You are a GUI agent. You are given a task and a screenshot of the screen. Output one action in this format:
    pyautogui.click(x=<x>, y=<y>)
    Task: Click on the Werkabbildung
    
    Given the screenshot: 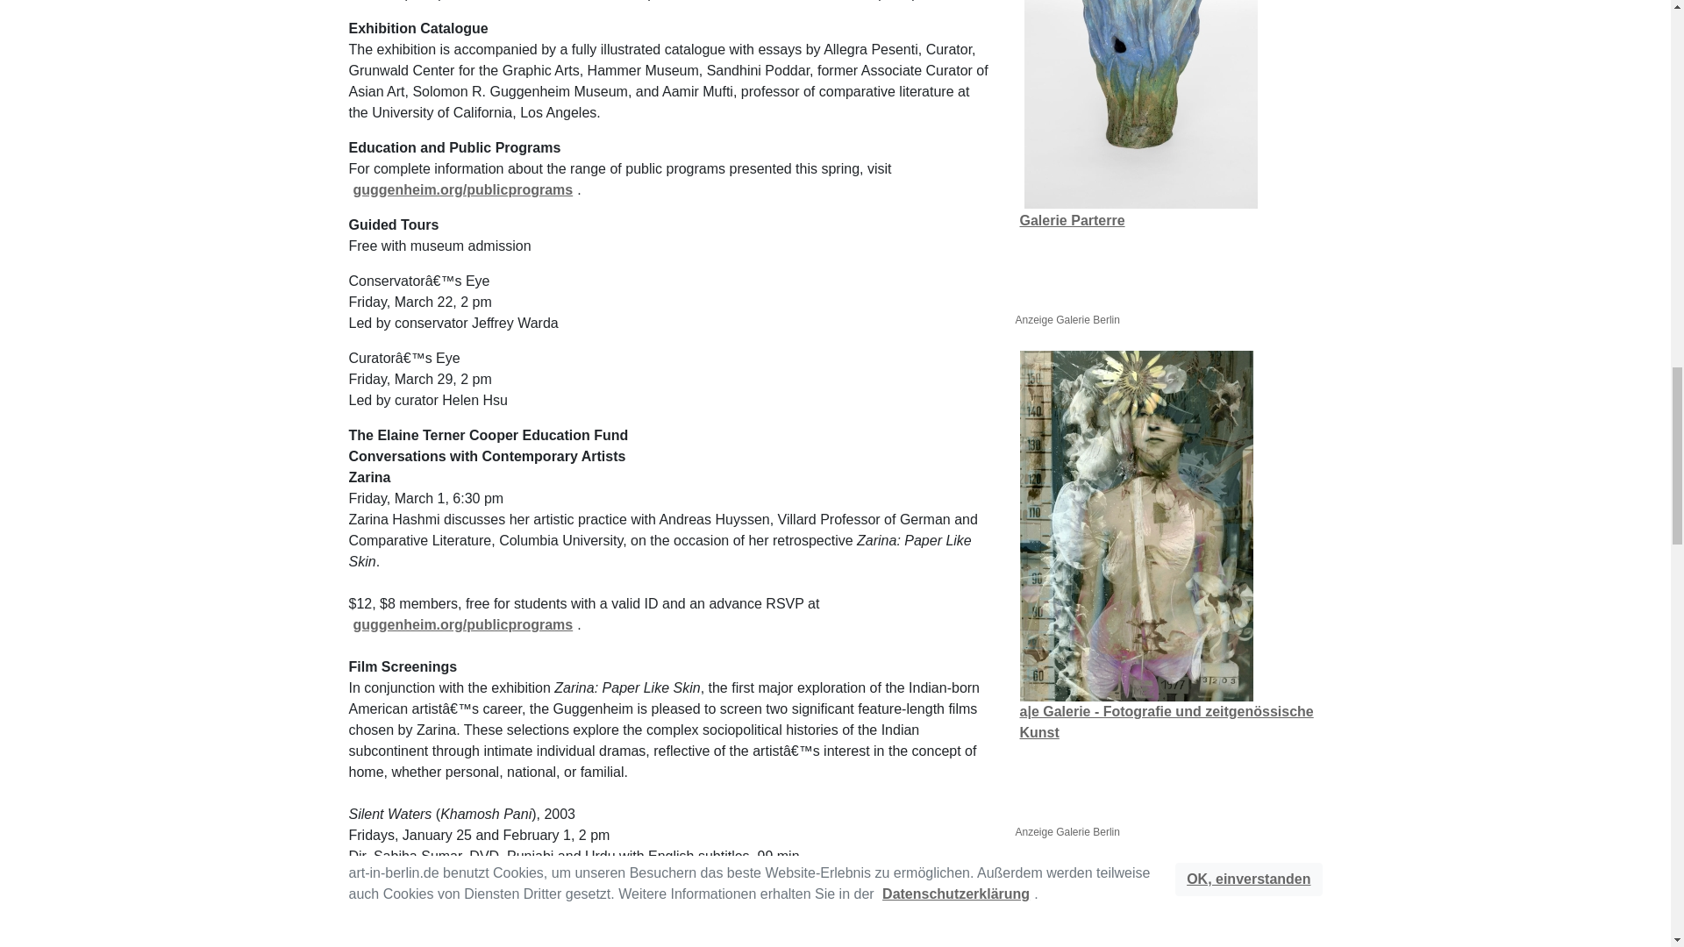 What is the action you would take?
    pyautogui.click(x=1135, y=526)
    